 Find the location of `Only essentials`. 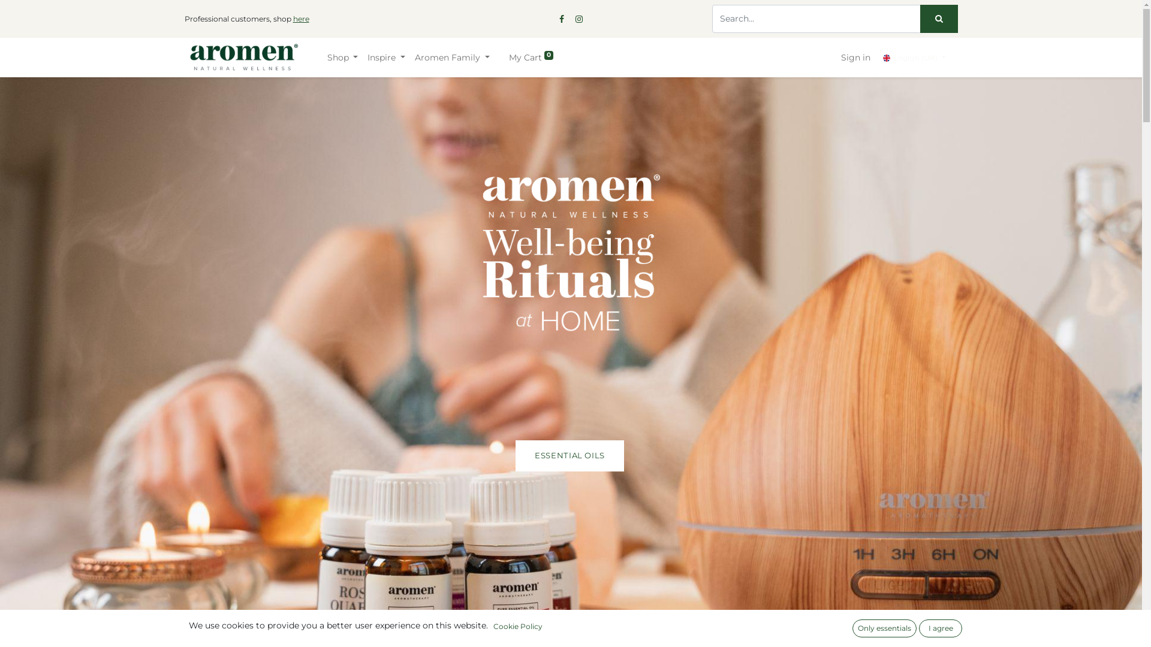

Only essentials is located at coordinates (885, 628).